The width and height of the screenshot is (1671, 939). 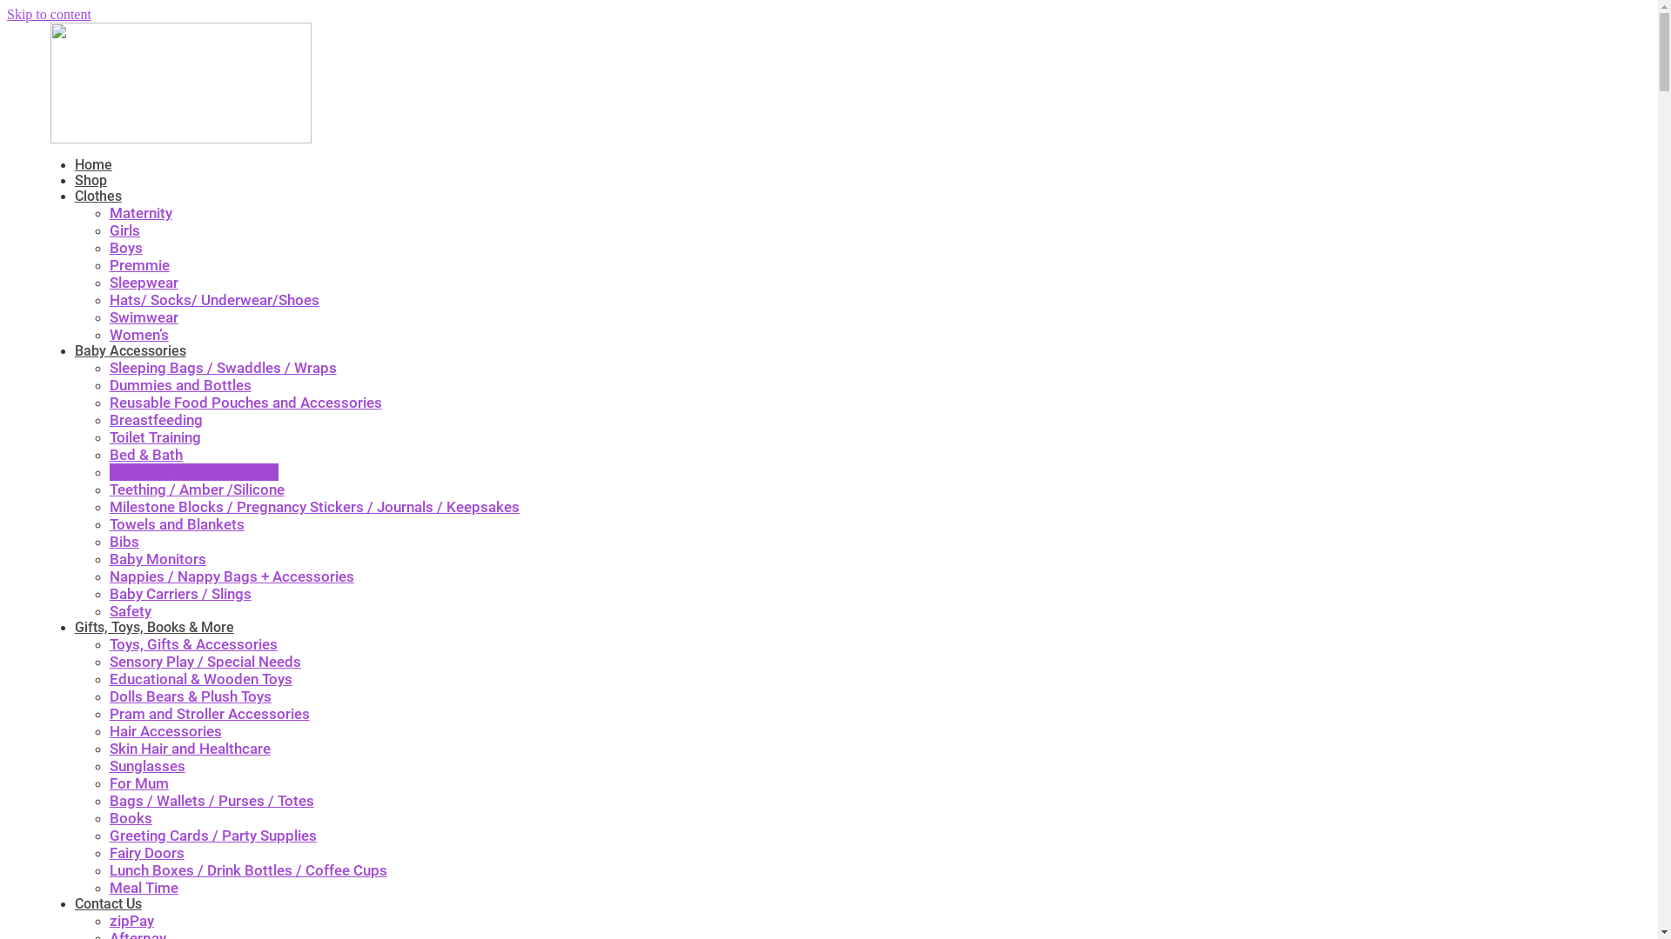 What do you see at coordinates (181, 594) in the screenshot?
I see `Baby Carriers / Slings` at bounding box center [181, 594].